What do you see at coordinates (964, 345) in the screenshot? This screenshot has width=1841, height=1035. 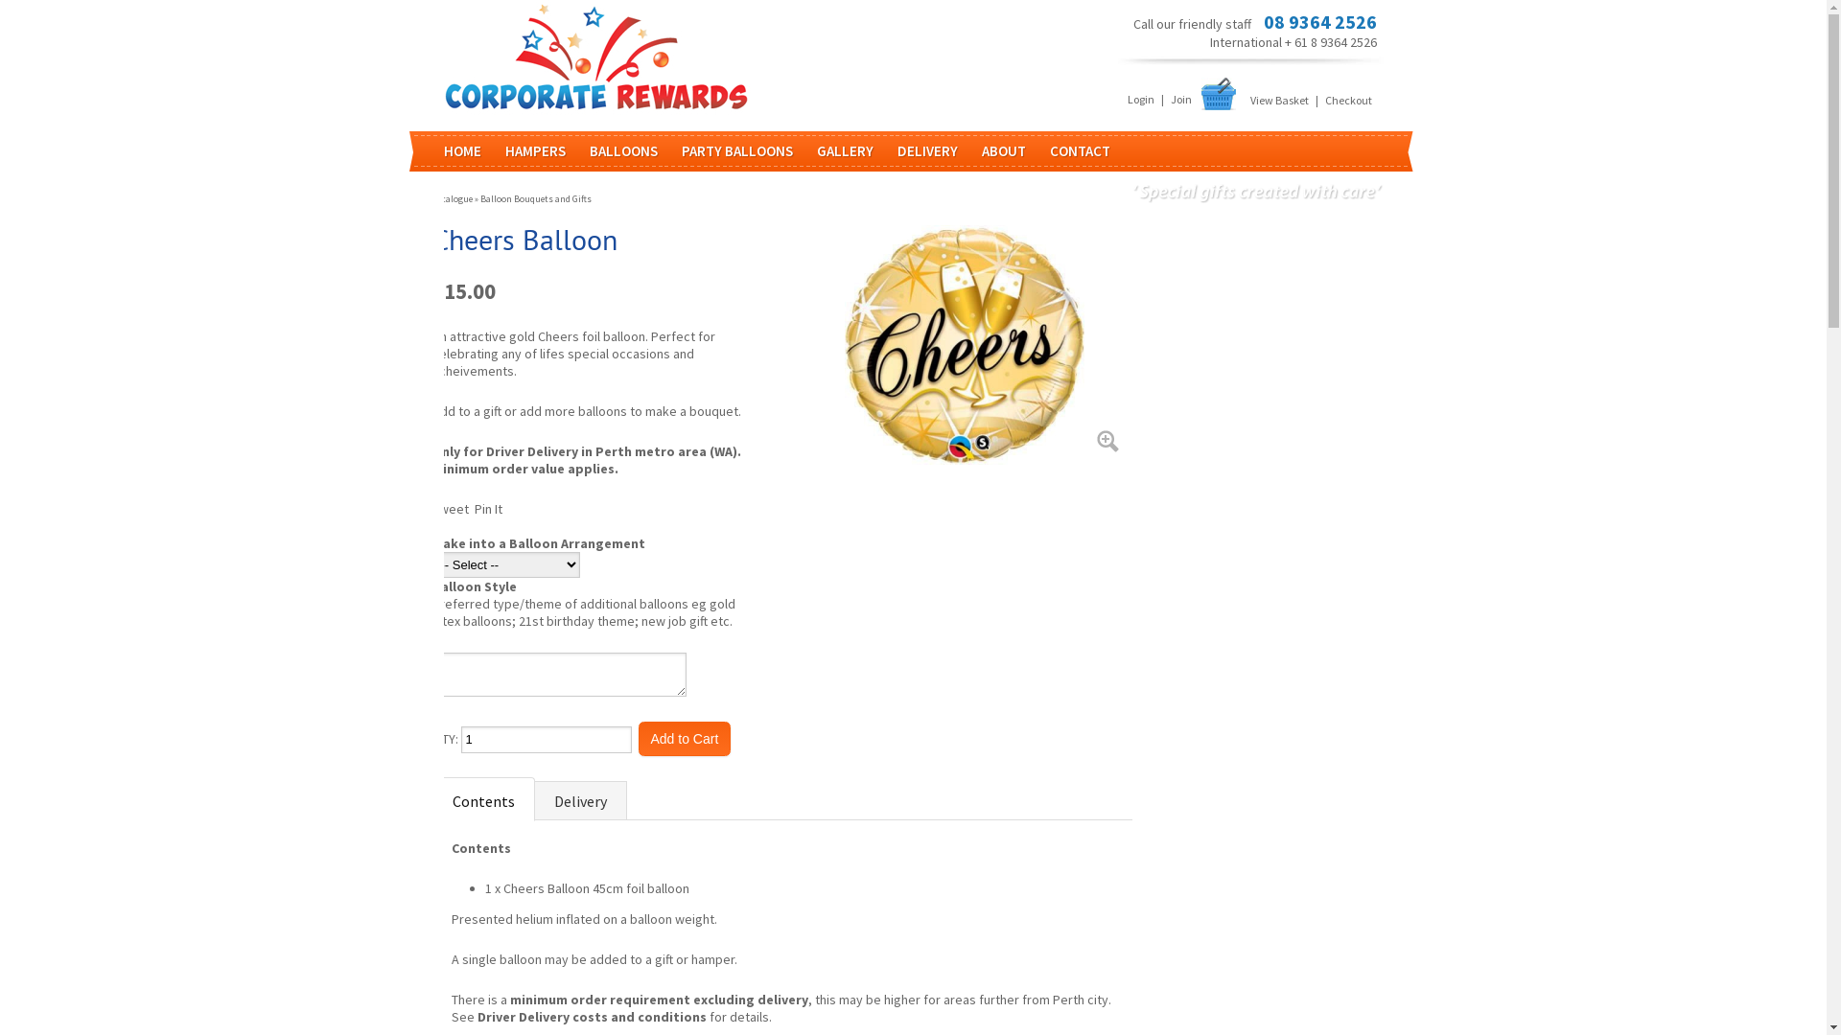 I see `Cheers Balloon|Helium Balloons Perth | Cheers Balloons` at bounding box center [964, 345].